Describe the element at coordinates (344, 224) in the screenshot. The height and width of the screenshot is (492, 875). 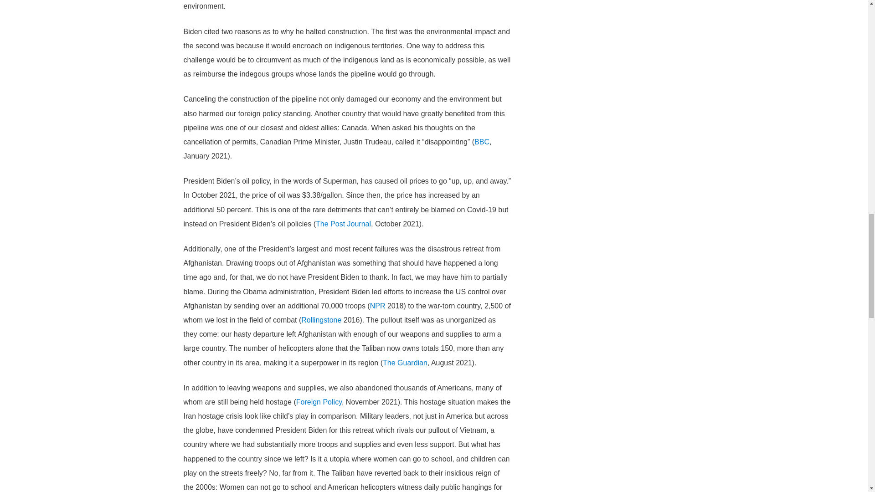
I see `The Post Journal` at that location.